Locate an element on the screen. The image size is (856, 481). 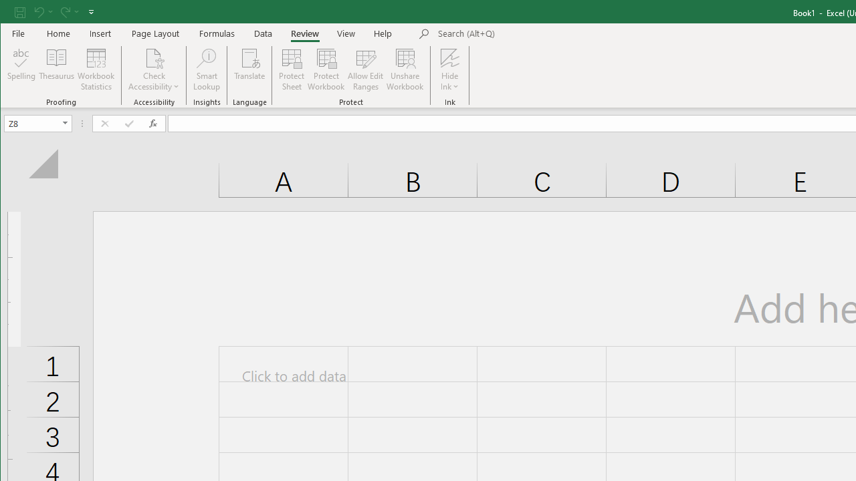
Check Accessibility is located at coordinates (154, 69).